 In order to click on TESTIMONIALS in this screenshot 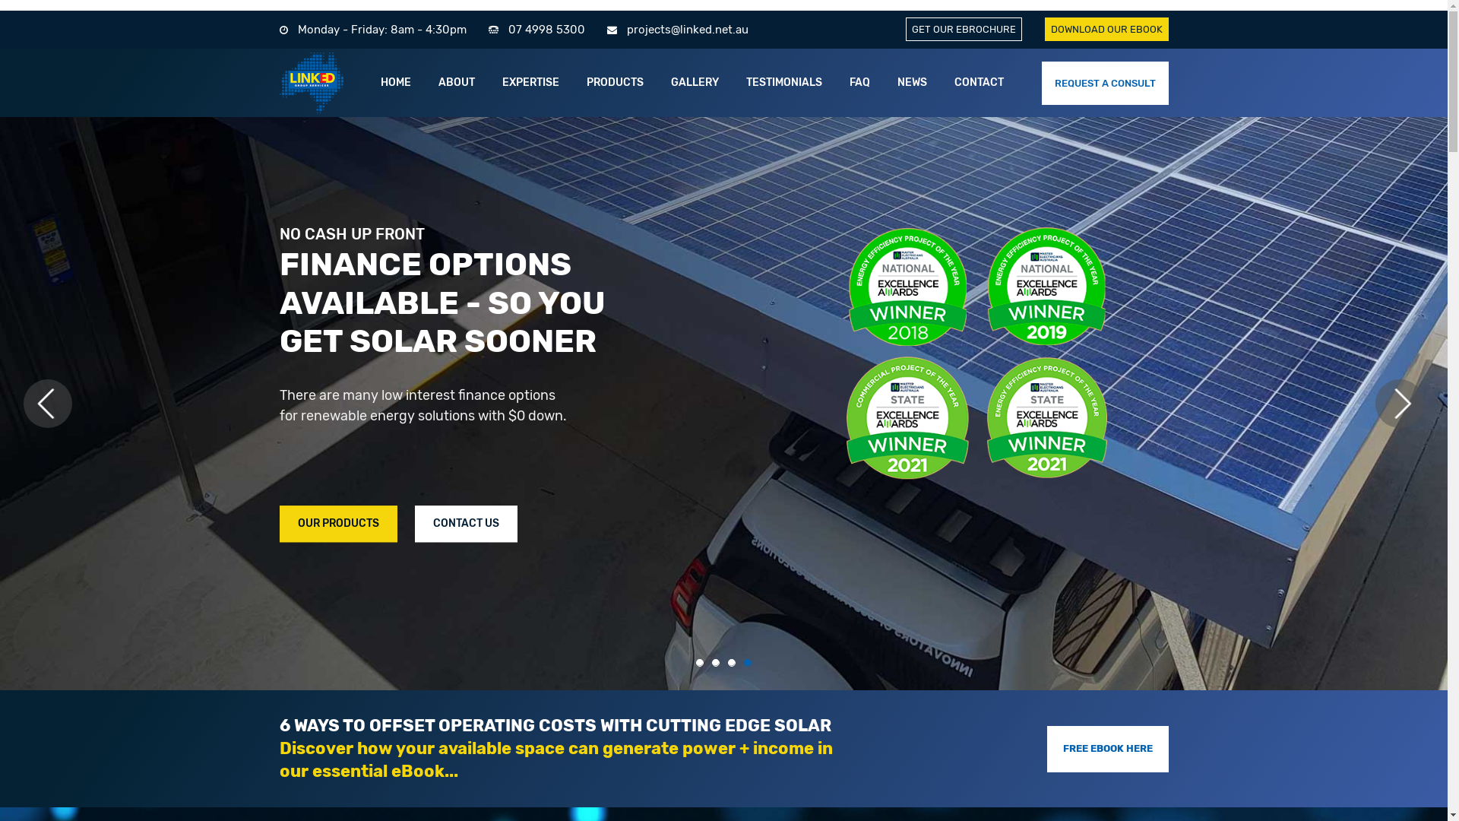, I will do `click(784, 83)`.